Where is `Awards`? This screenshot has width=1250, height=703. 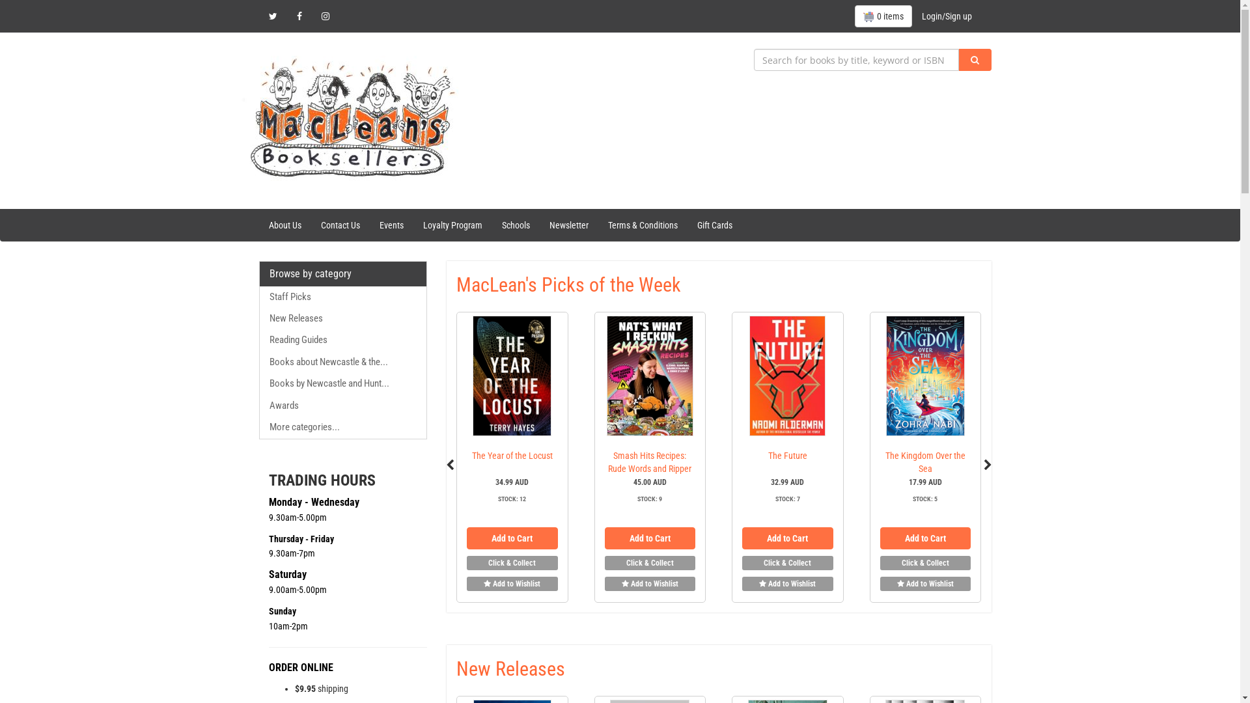 Awards is located at coordinates (344, 406).